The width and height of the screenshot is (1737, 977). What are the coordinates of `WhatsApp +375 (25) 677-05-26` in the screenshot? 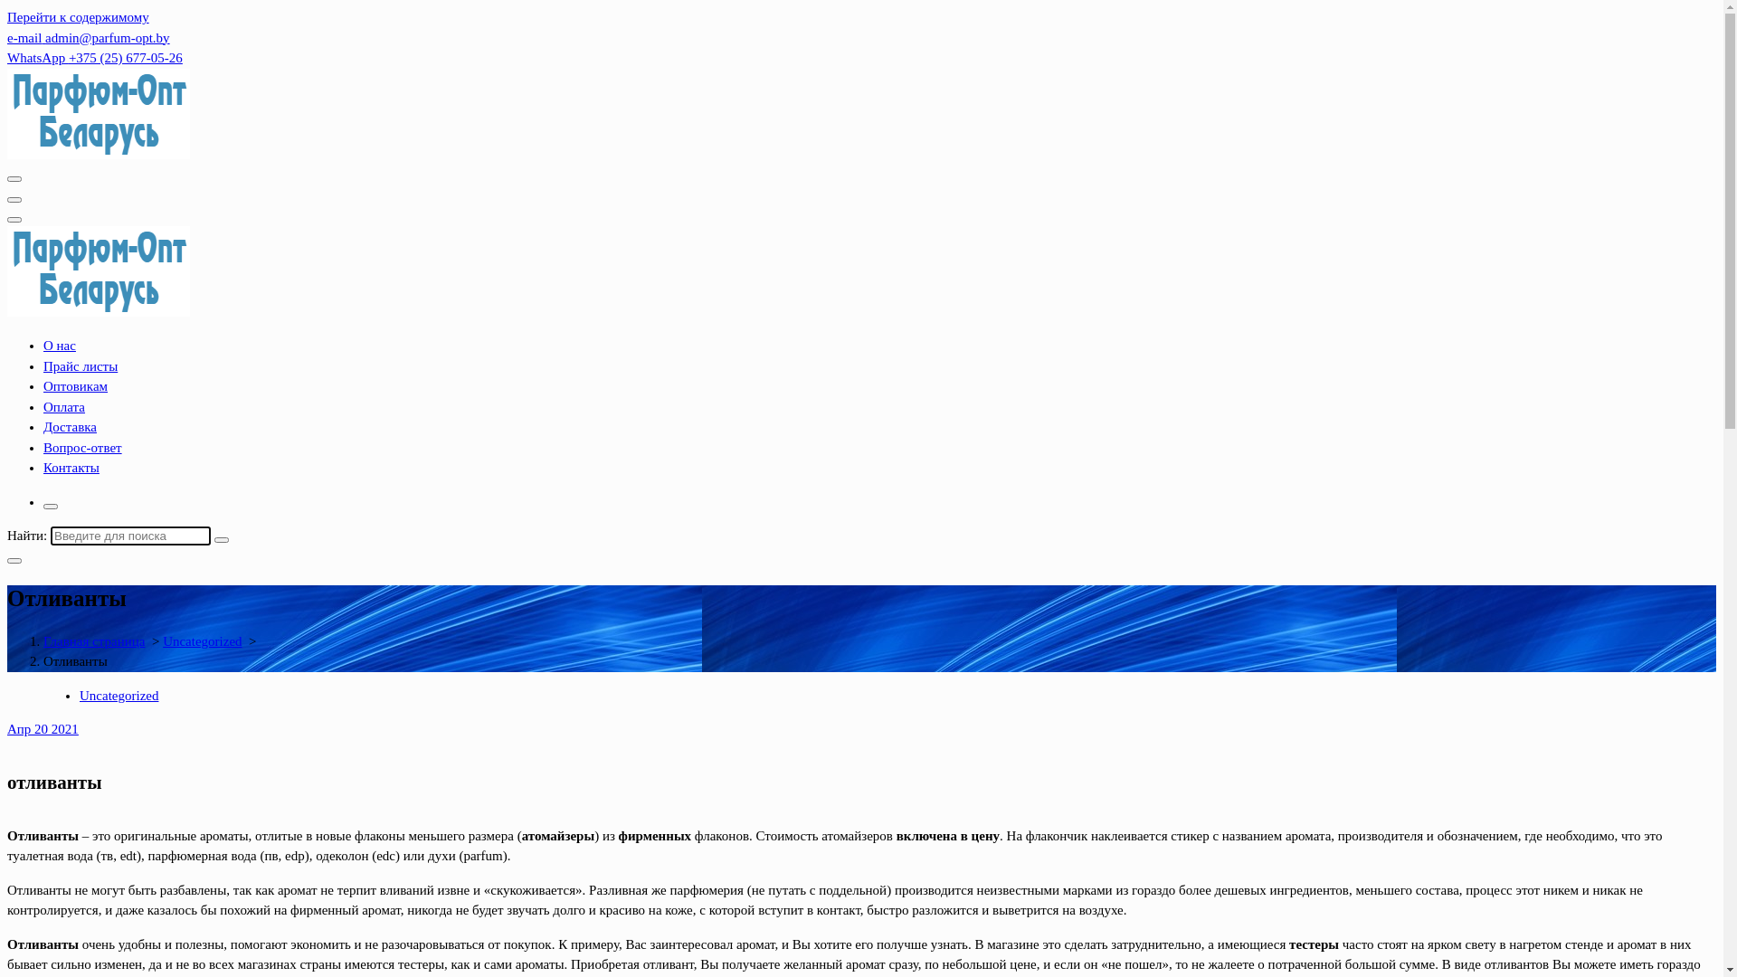 It's located at (95, 58).